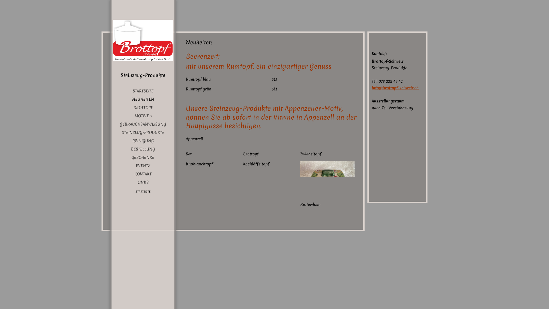 Image resolution: width=549 pixels, height=309 pixels. Describe the element at coordinates (143, 166) in the screenshot. I see `EVENTS` at that location.